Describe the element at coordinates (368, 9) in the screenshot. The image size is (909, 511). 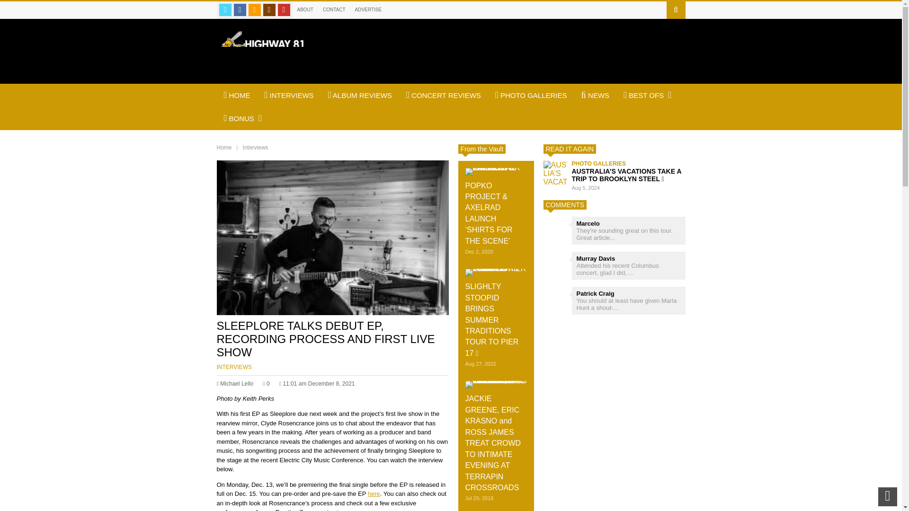
I see `ADVERTISE` at that location.